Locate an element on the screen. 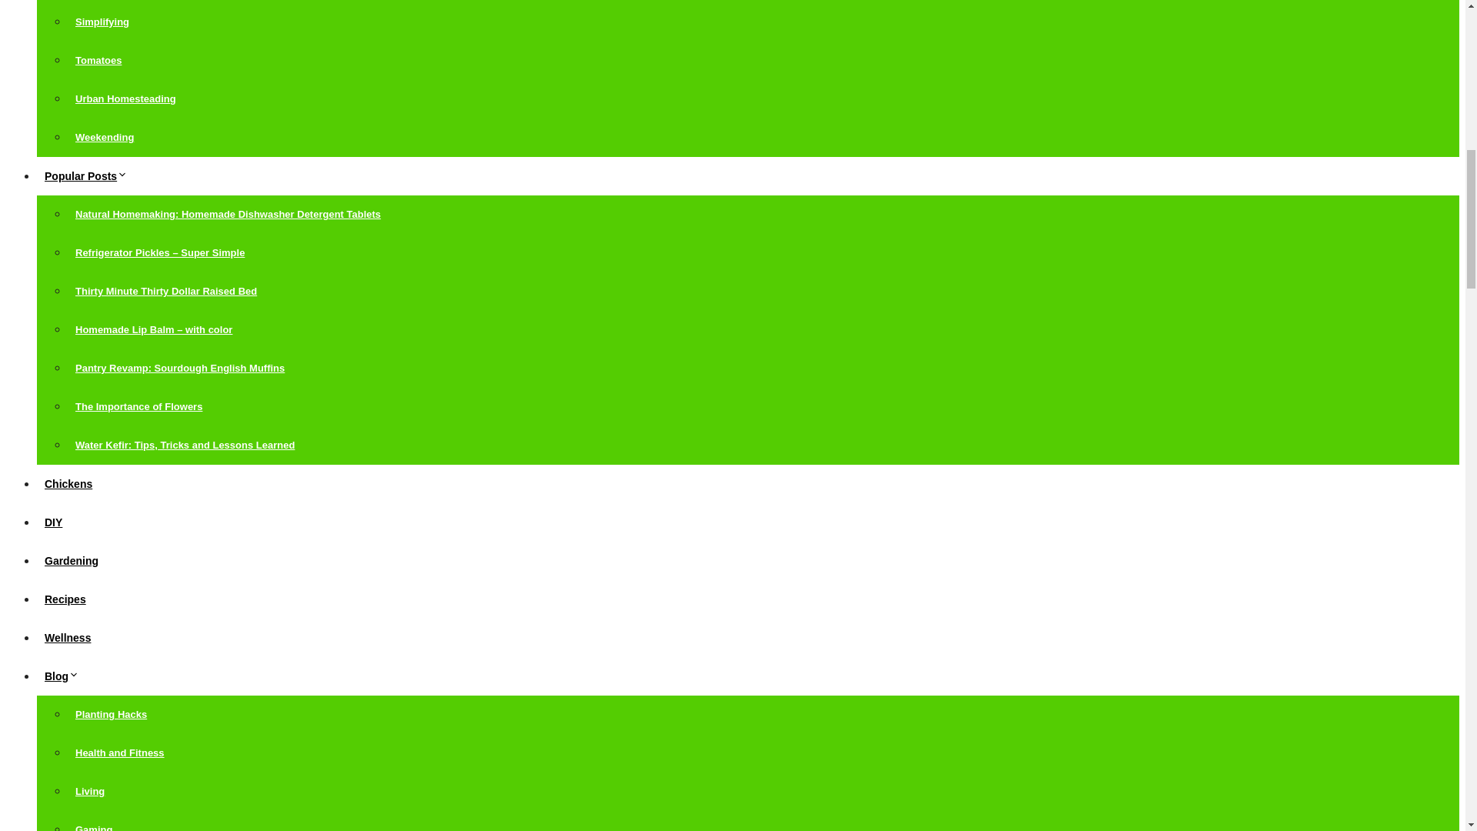  Natural Homemaking: Homemade Dishwasher Detergent Tablets is located at coordinates (228, 214).